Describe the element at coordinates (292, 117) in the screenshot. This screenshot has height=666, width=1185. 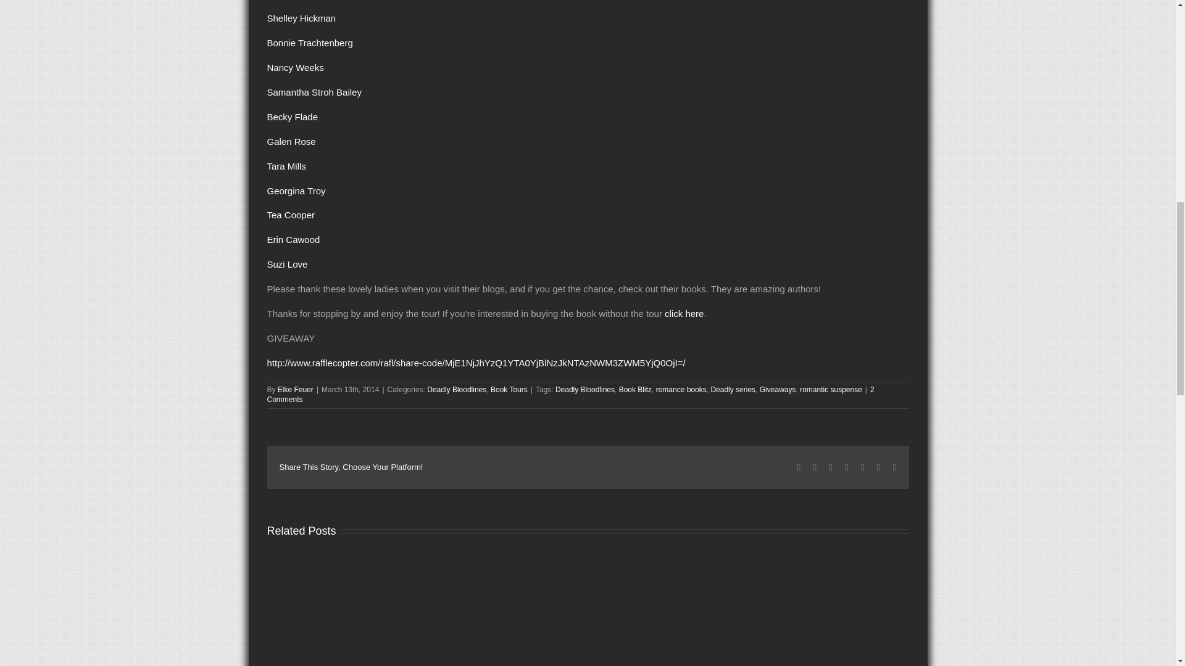
I see `Becky Flade` at that location.